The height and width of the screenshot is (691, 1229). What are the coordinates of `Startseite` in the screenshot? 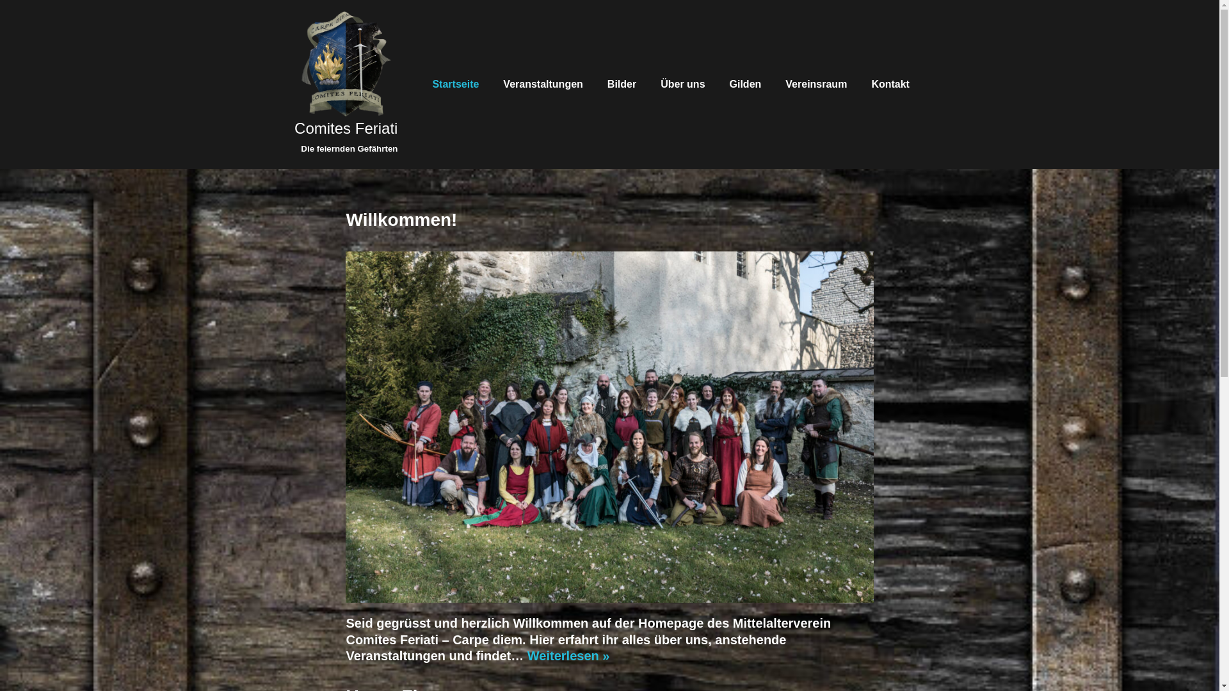 It's located at (456, 84).